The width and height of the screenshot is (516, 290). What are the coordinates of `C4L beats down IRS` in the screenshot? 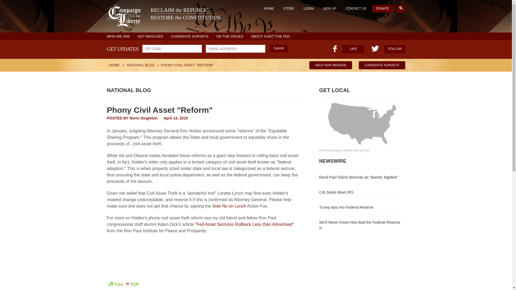 It's located at (114, 65).